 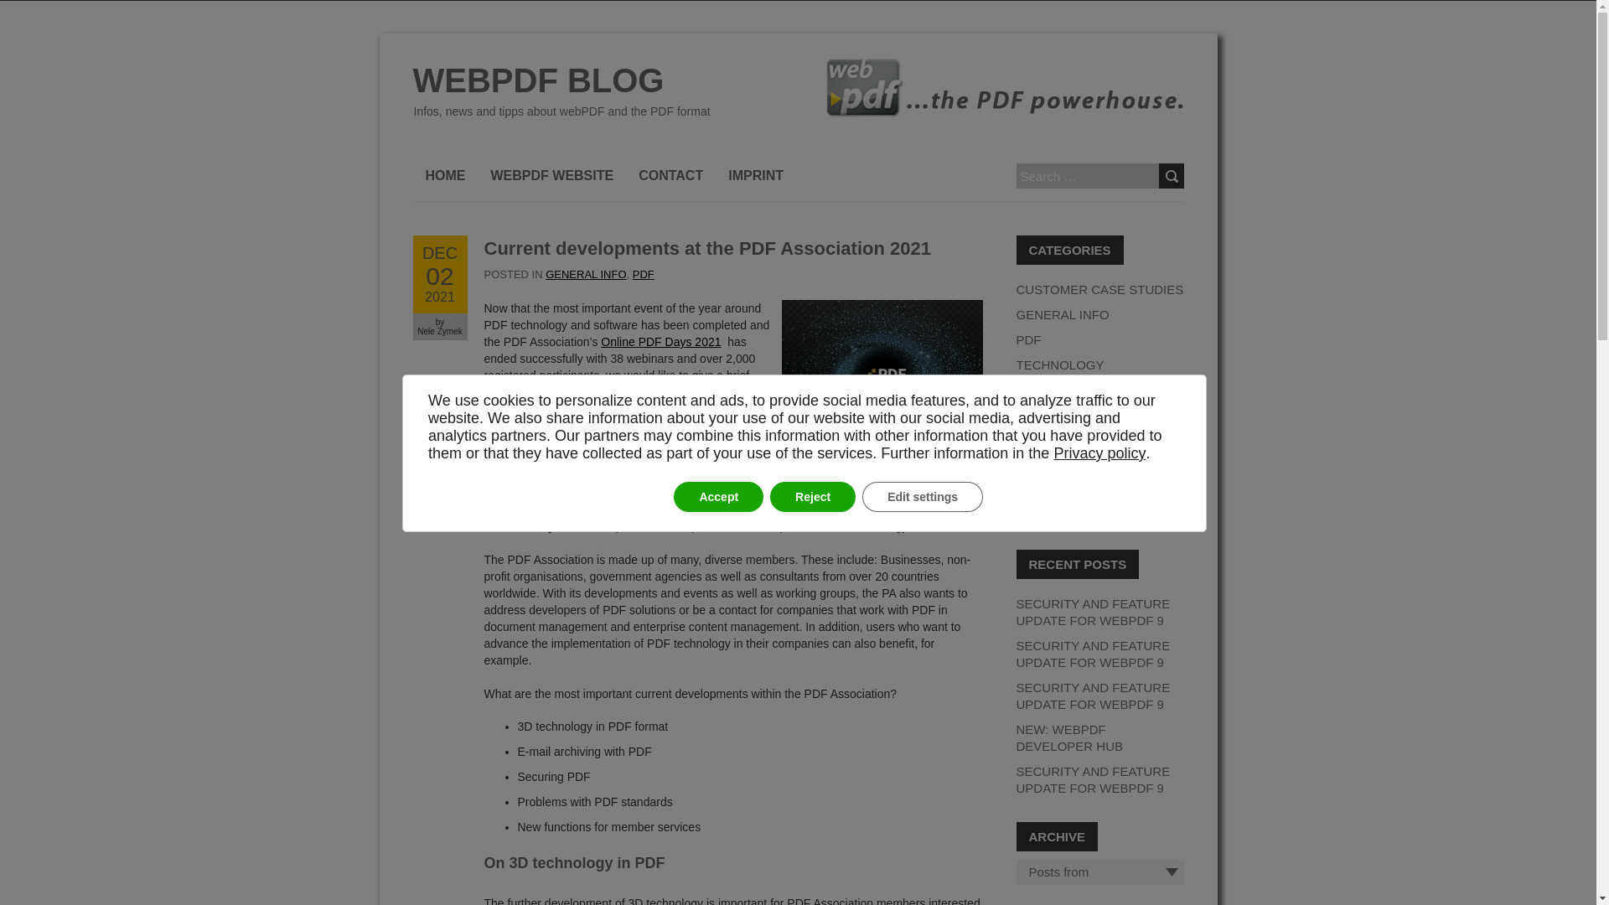 What do you see at coordinates (560, 80) in the screenshot?
I see `WEBPDF BLOG` at bounding box center [560, 80].